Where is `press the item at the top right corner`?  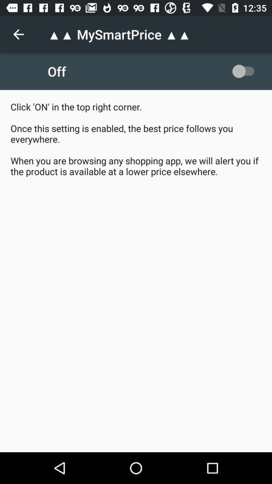
press the item at the top right corner is located at coordinates (246, 71).